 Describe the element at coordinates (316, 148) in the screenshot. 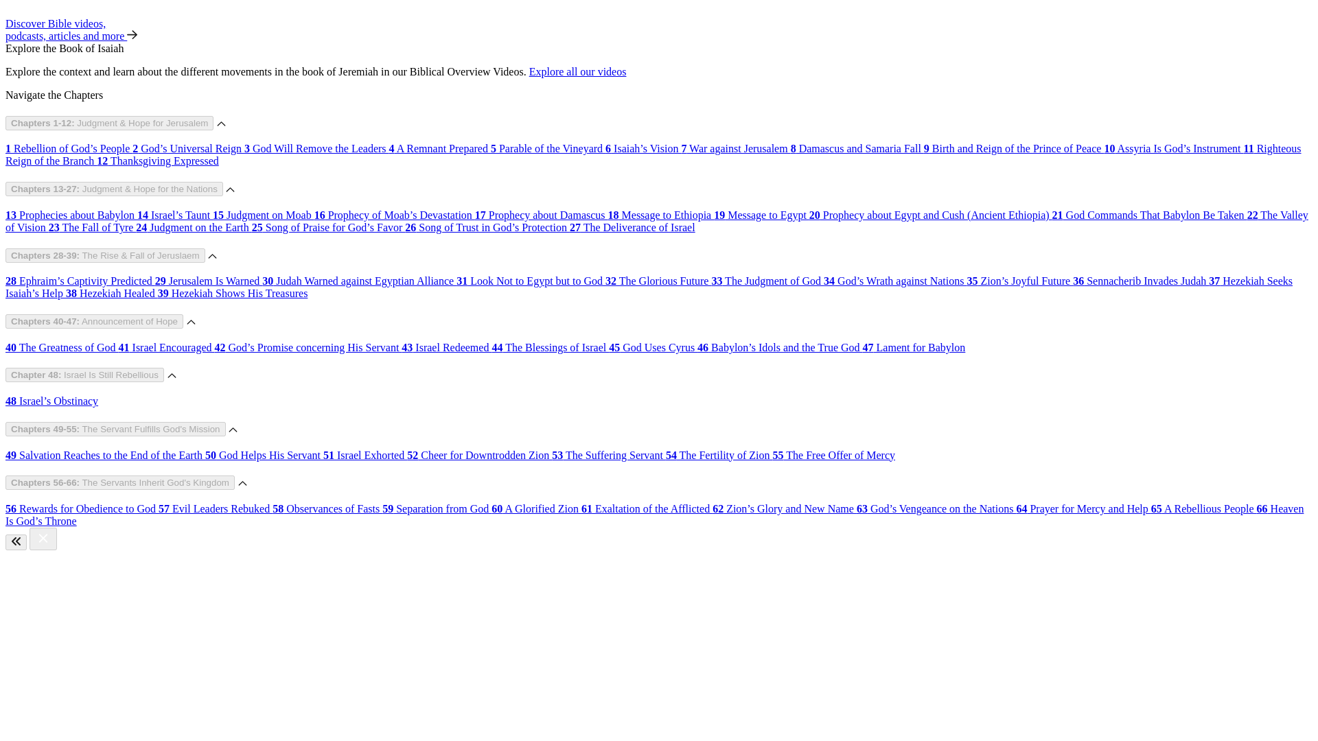

I see `3 God Will Remove the Leaders` at that location.